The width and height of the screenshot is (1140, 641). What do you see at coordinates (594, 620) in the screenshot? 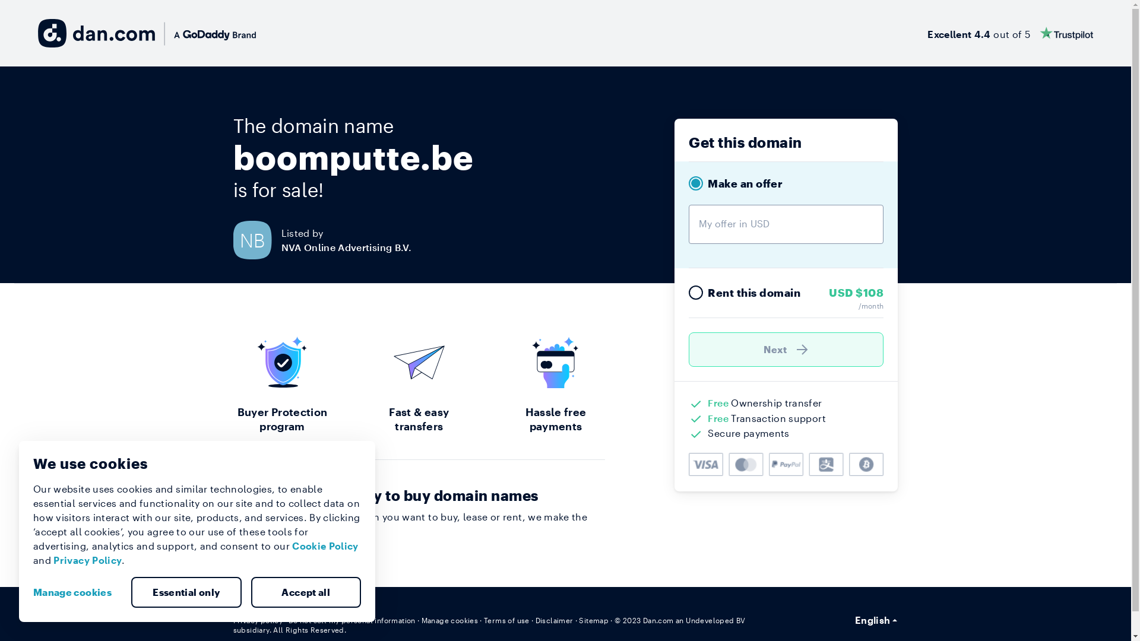
I see `Sitemap` at bounding box center [594, 620].